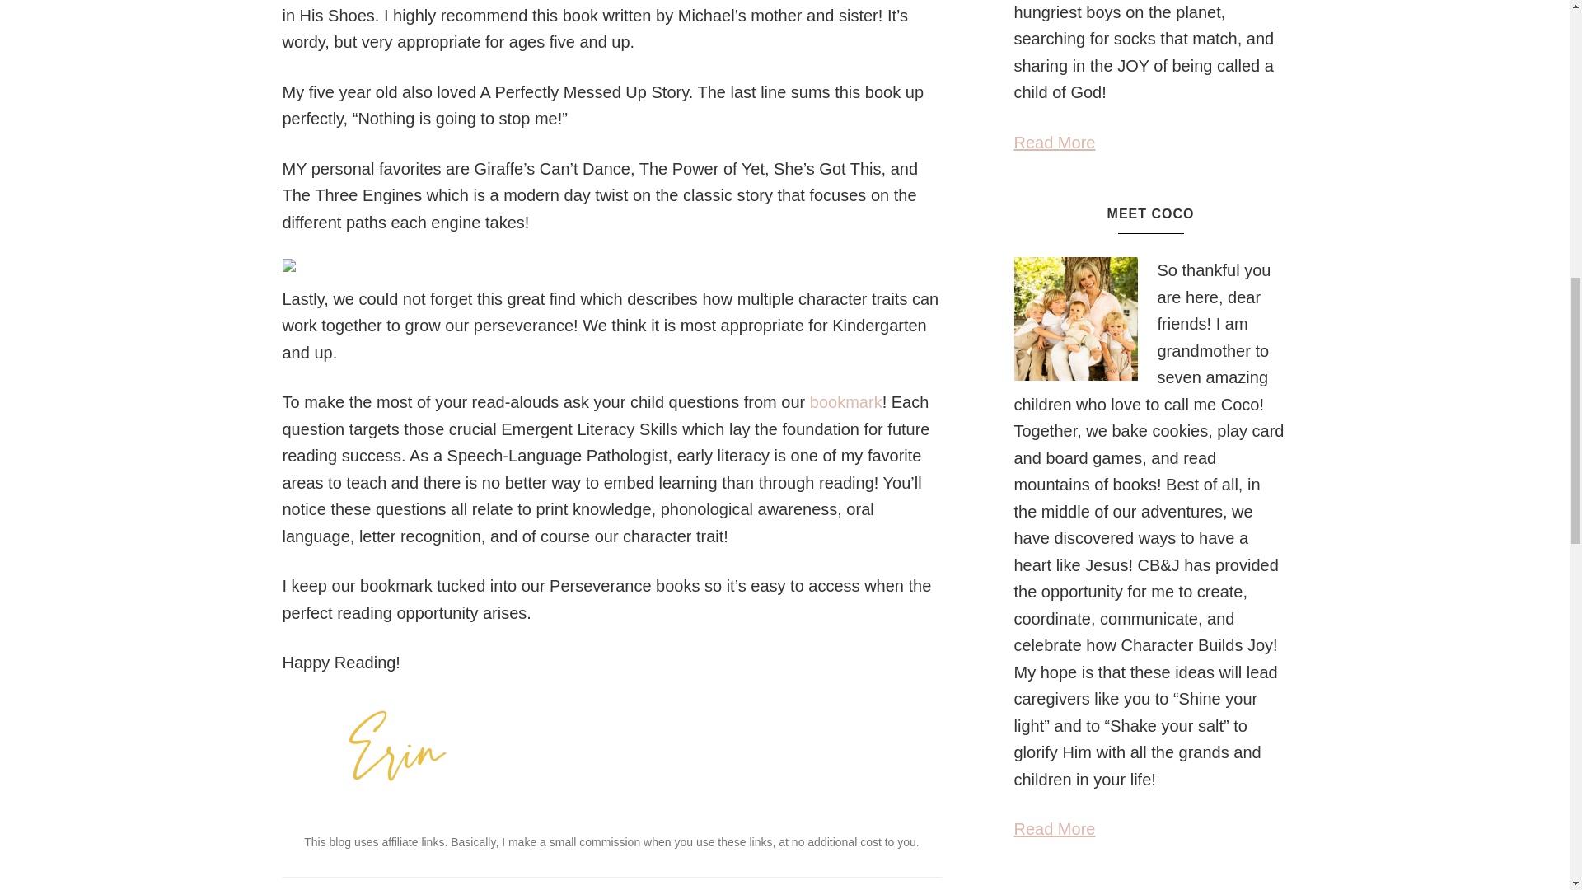 This screenshot has height=890, width=1582. What do you see at coordinates (1054, 829) in the screenshot?
I see `Read More` at bounding box center [1054, 829].